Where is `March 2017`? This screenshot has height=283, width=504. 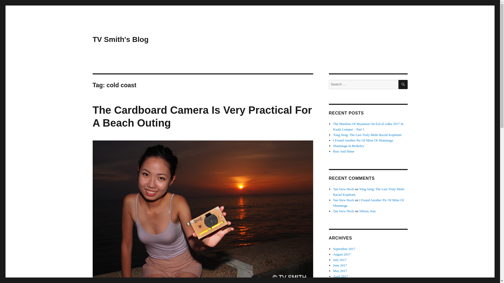
March 2017 is located at coordinates (341, 281).